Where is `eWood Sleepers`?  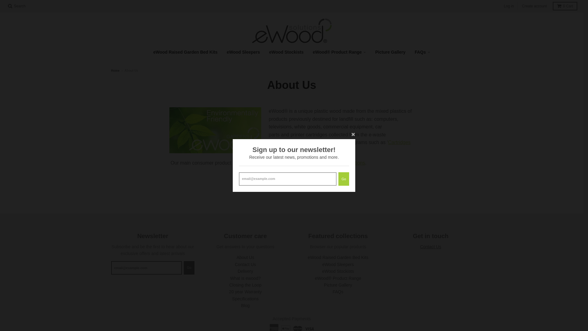 eWood Sleepers is located at coordinates (338, 264).